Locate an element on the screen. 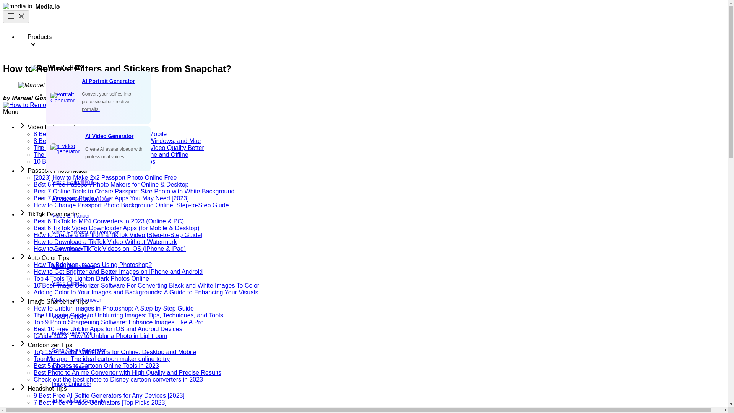 The width and height of the screenshot is (734, 413). Video Clipper is located at coordinates (387, 283).